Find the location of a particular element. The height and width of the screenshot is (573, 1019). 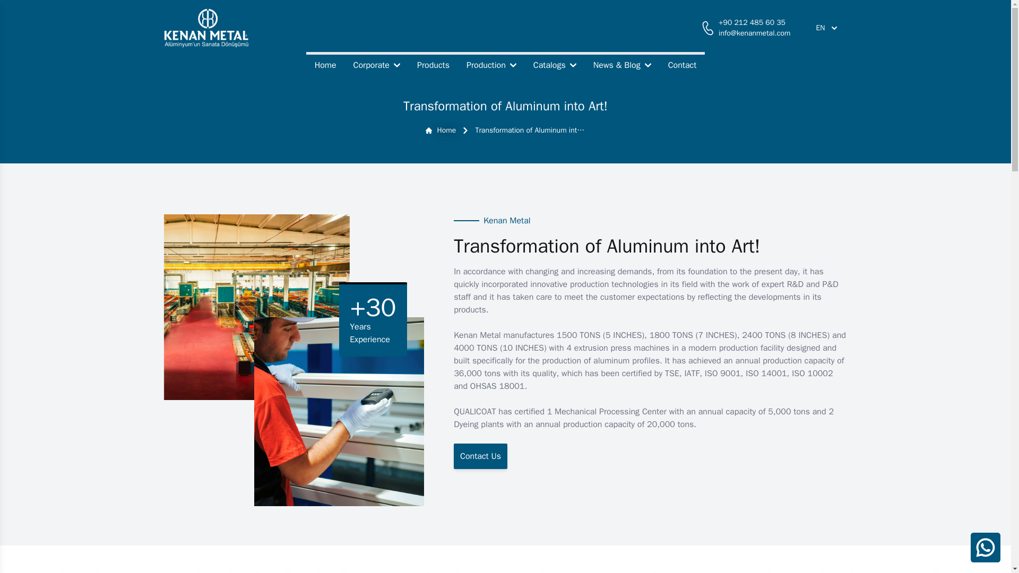

Corporate is located at coordinates (377, 65).